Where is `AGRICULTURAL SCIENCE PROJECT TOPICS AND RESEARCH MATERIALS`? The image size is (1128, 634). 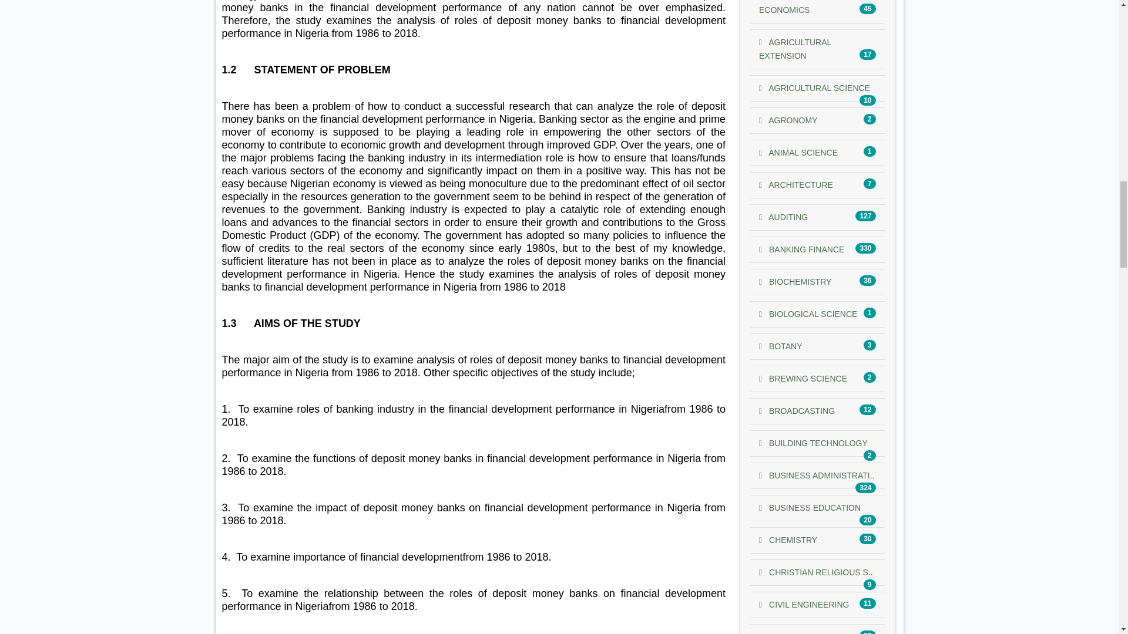
AGRICULTURAL SCIENCE PROJECT TOPICS AND RESEARCH MATERIALS is located at coordinates (814, 87).